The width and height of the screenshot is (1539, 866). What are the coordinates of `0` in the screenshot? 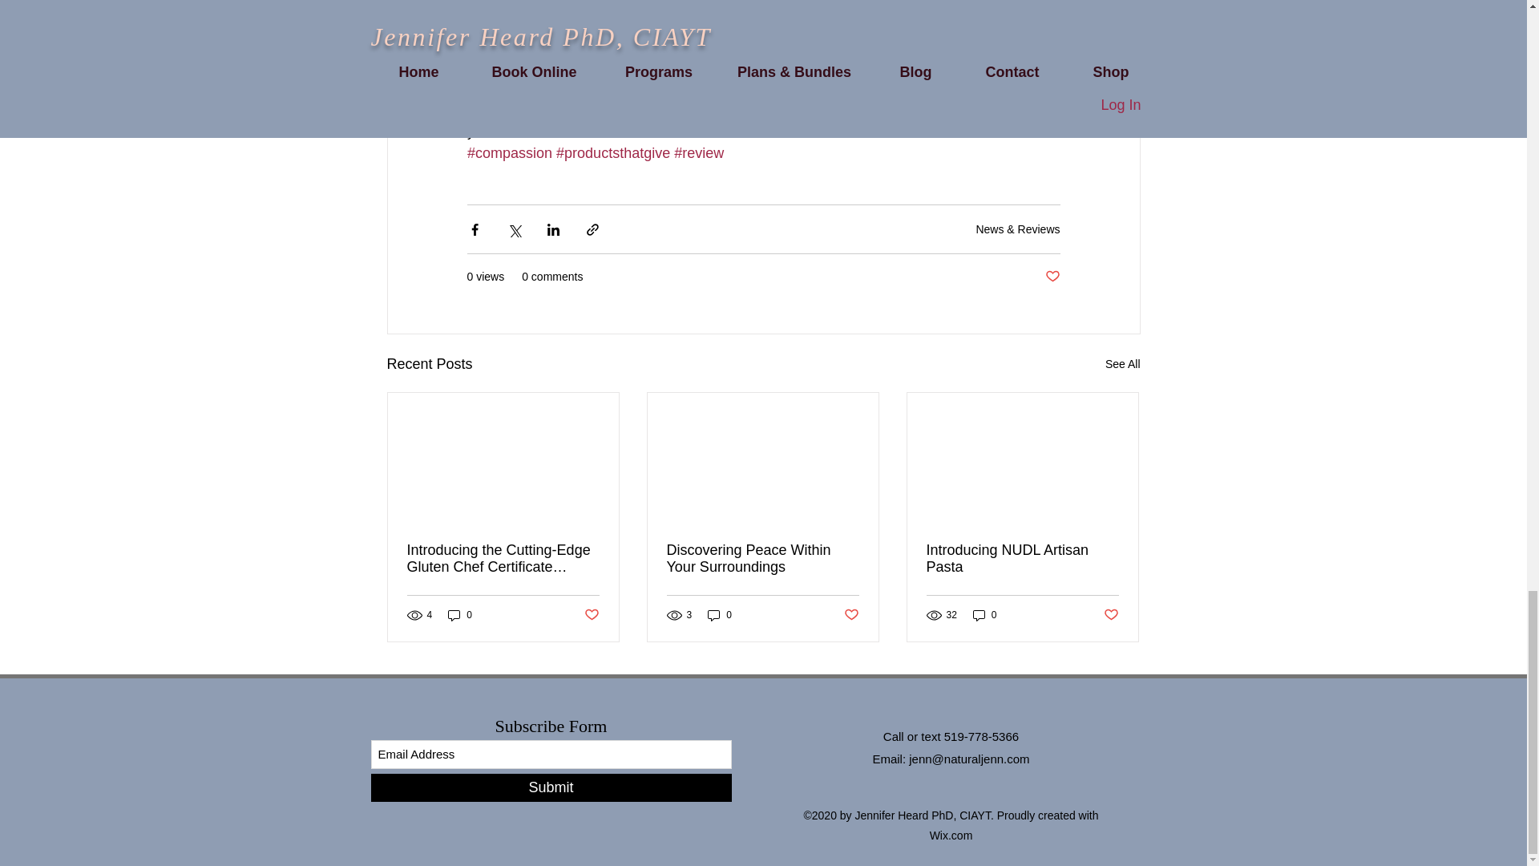 It's located at (460, 614).